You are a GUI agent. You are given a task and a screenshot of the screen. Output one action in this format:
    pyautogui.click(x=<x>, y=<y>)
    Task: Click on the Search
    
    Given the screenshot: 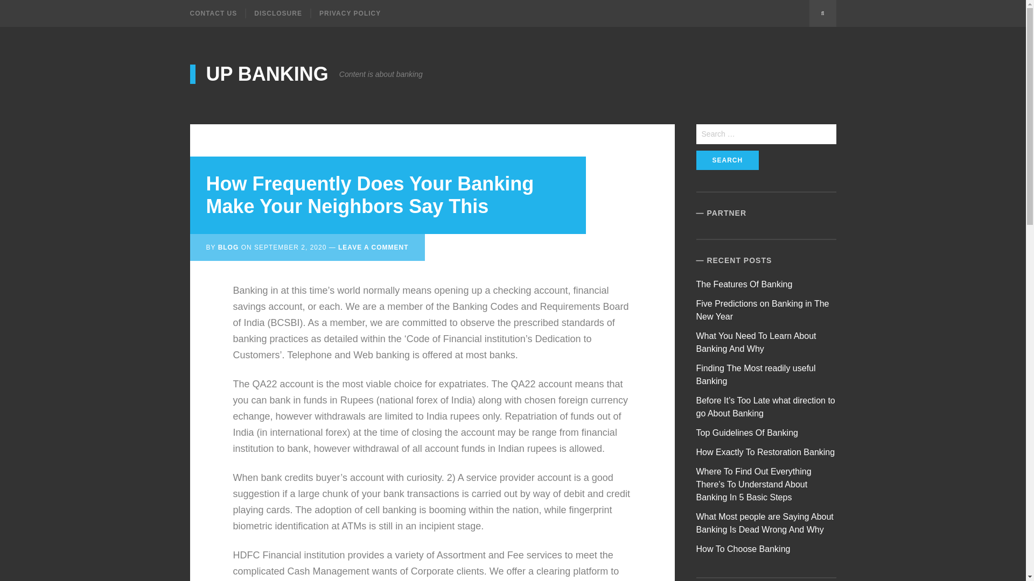 What is the action you would take?
    pyautogui.click(x=727, y=160)
    